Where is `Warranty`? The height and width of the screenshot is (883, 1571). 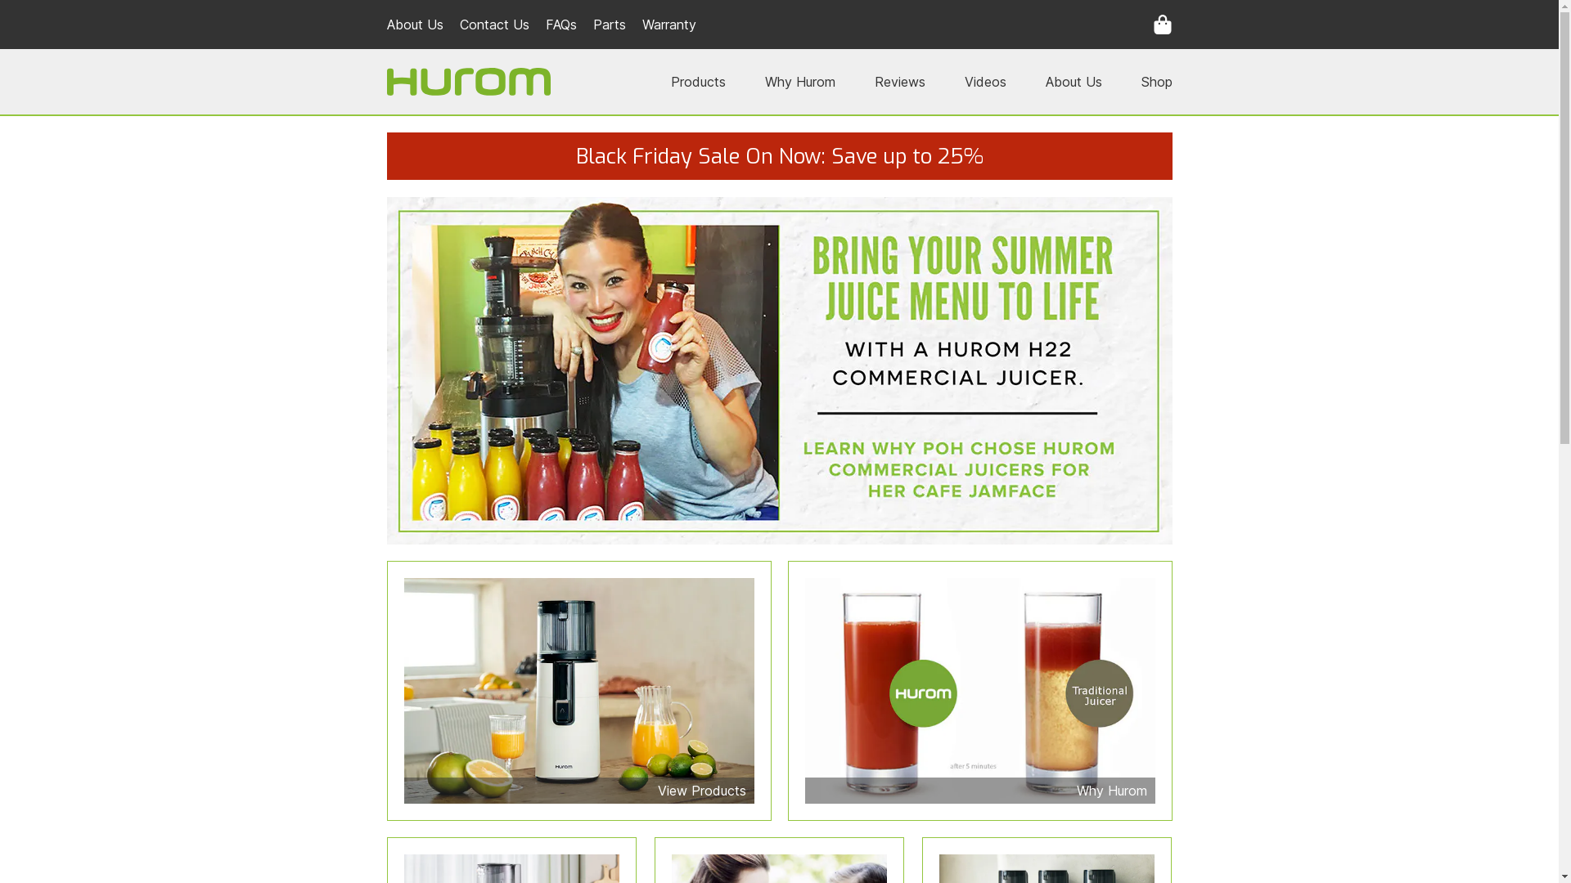 Warranty is located at coordinates (668, 25).